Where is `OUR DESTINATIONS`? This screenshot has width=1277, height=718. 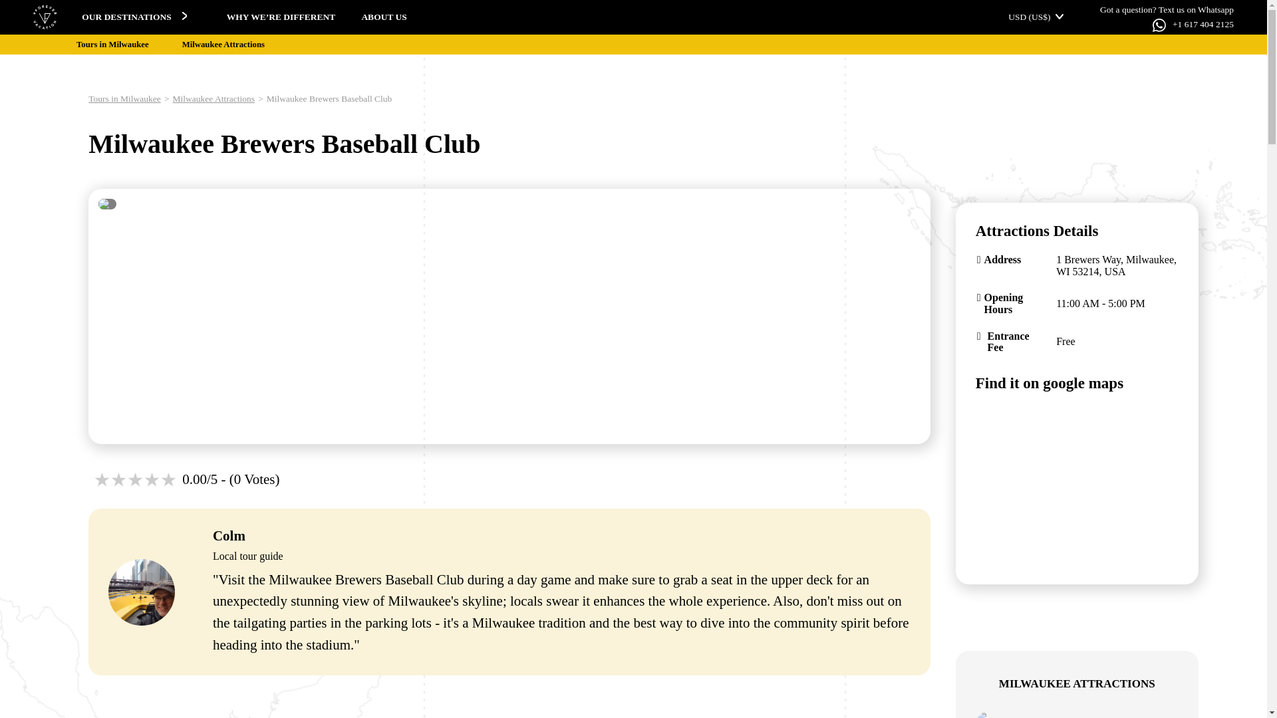
OUR DESTINATIONS is located at coordinates (135, 17).